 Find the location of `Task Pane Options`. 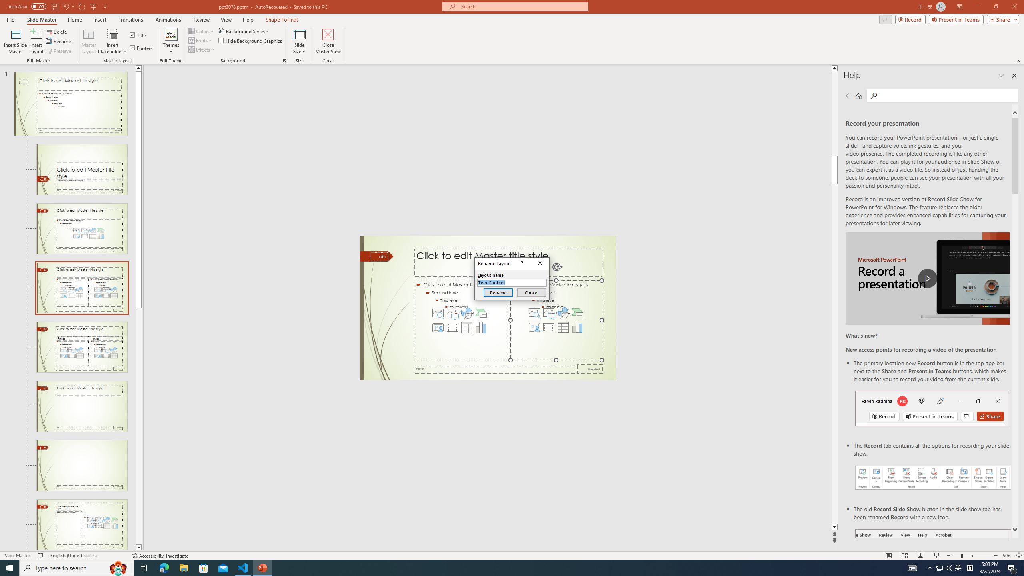

Task Pane Options is located at coordinates (986, 107).